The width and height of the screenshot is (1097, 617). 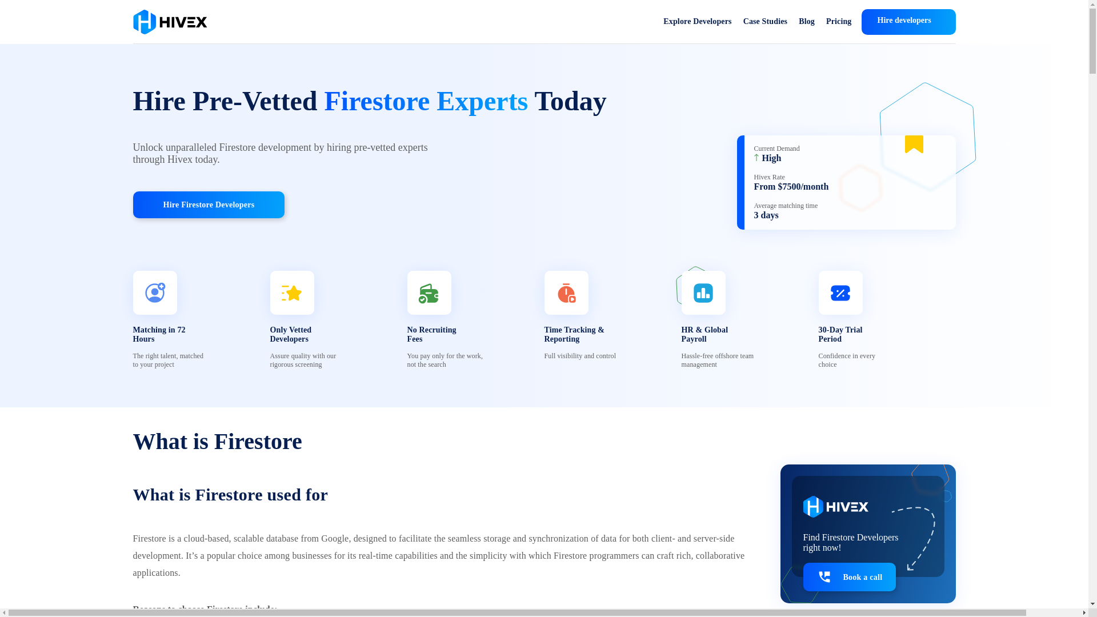 What do you see at coordinates (766, 22) in the screenshot?
I see `Case Studies` at bounding box center [766, 22].